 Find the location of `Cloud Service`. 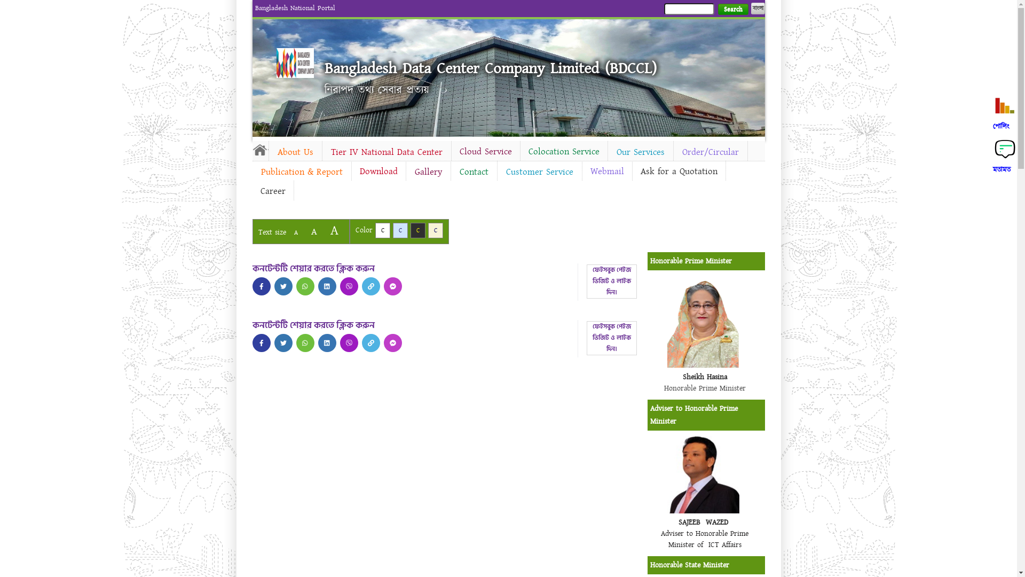

Cloud Service is located at coordinates (486, 152).